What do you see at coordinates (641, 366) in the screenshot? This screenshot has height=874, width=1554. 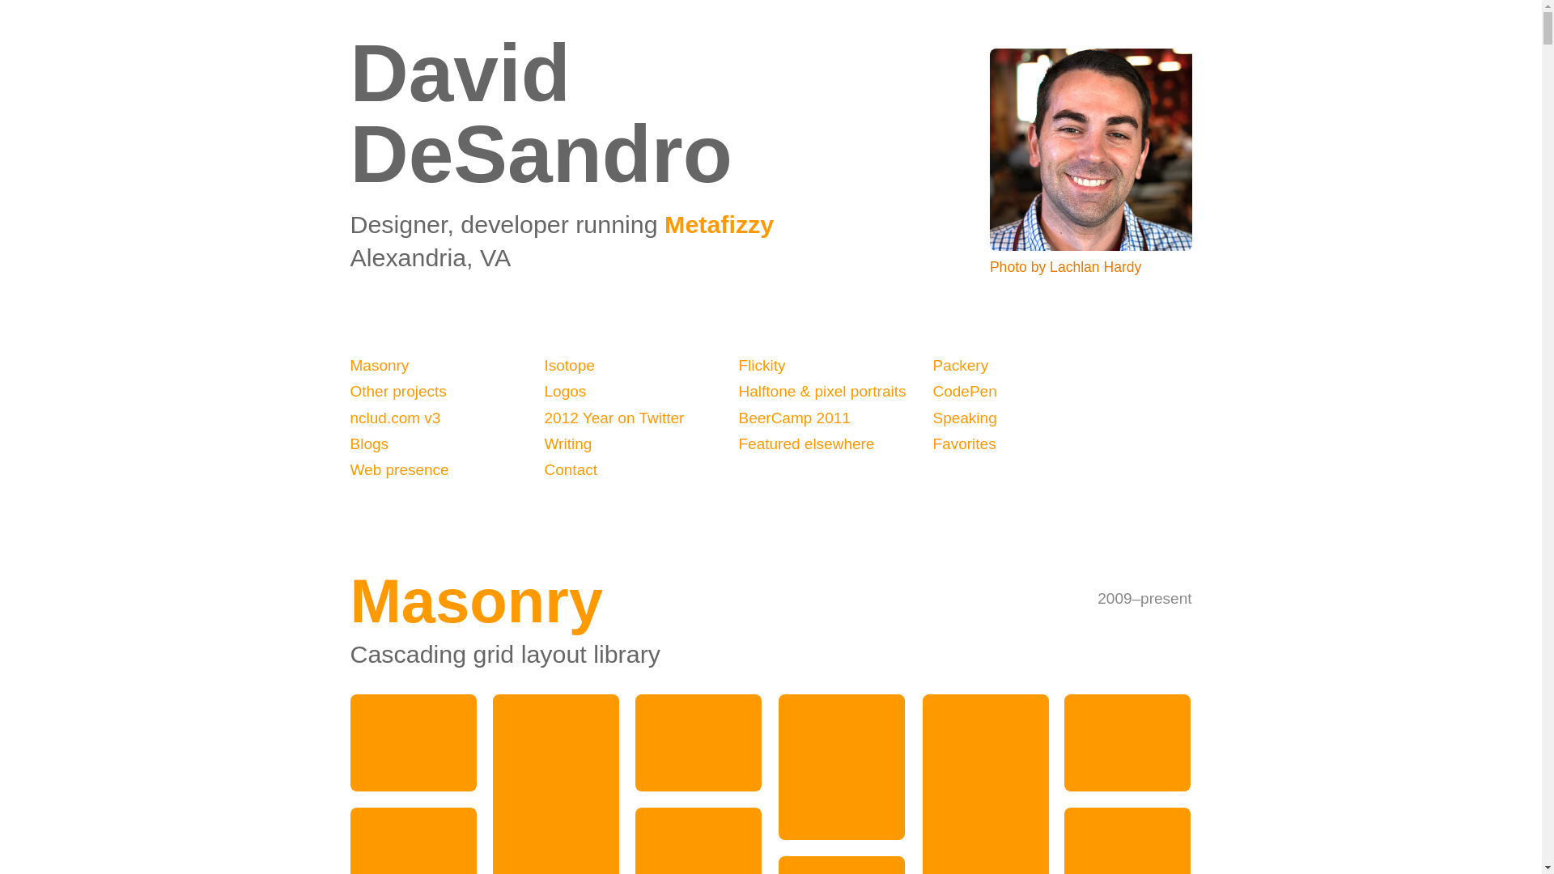 I see `Isotope` at bounding box center [641, 366].